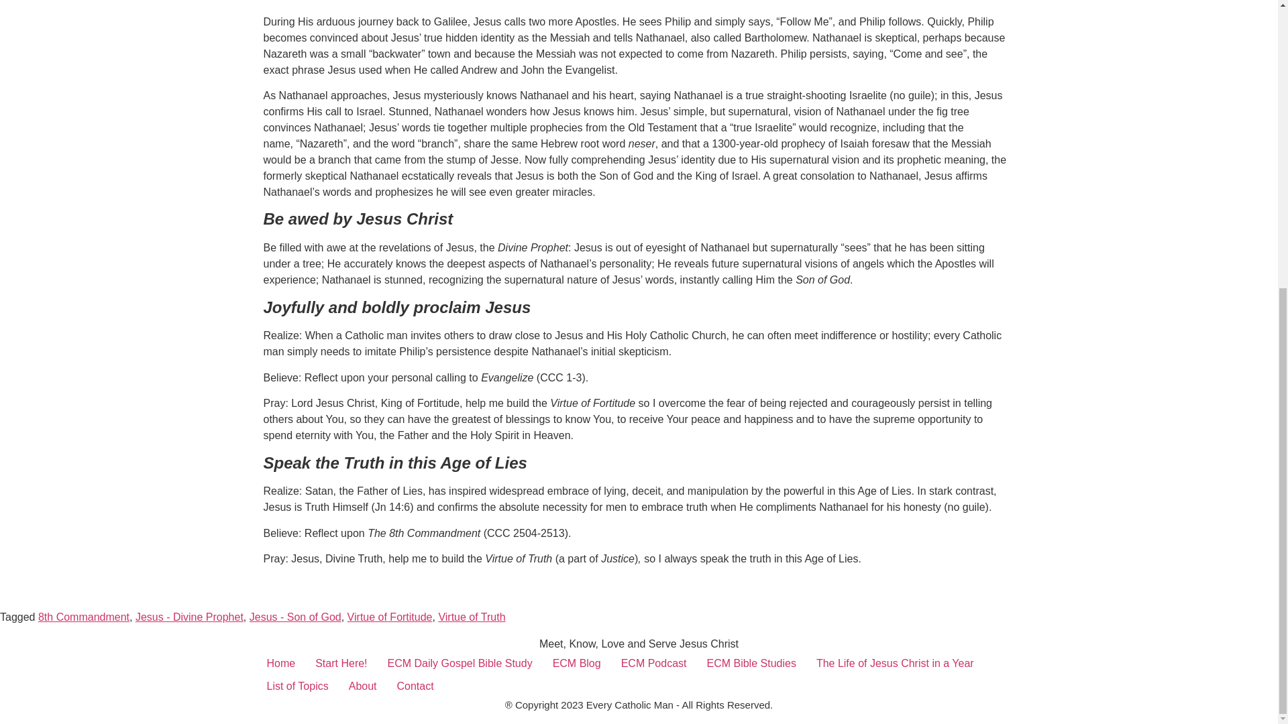  Describe the element at coordinates (751, 664) in the screenshot. I see `ECM Bible Studies` at that location.